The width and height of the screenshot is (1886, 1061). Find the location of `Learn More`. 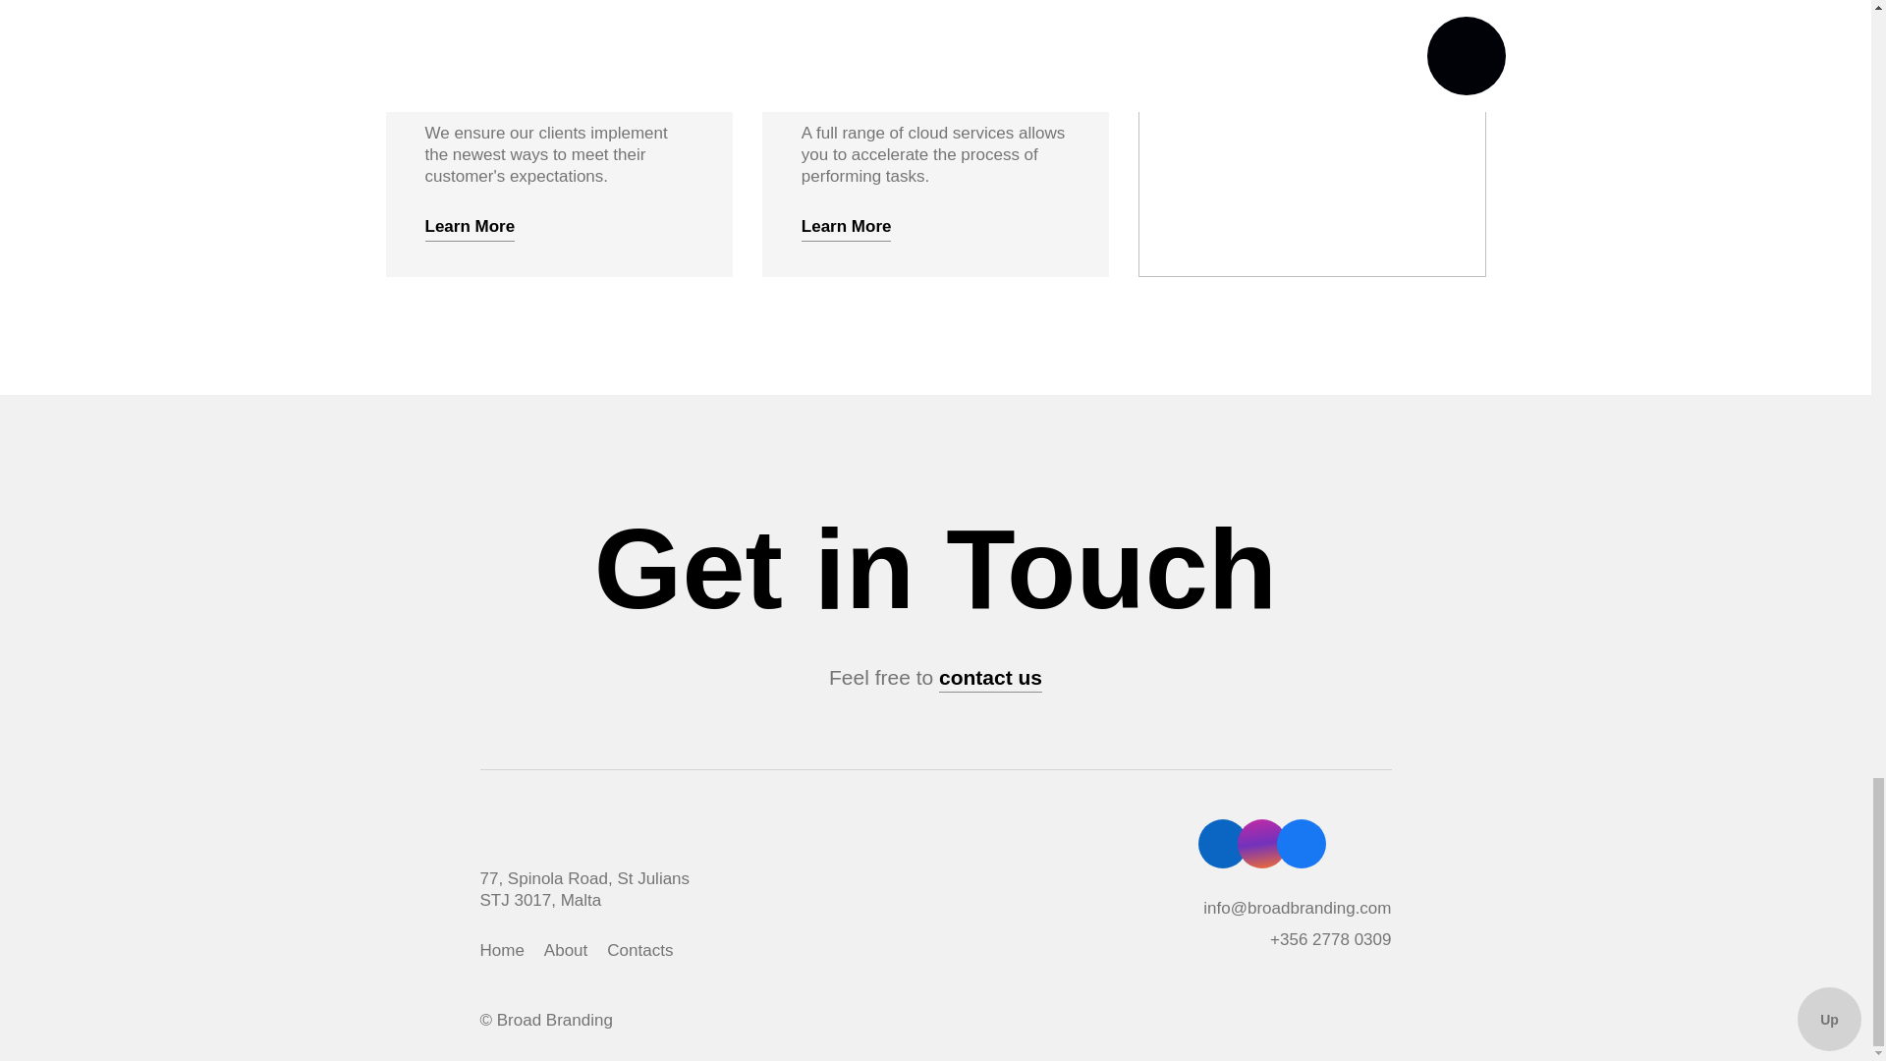

Learn More is located at coordinates (470, 227).